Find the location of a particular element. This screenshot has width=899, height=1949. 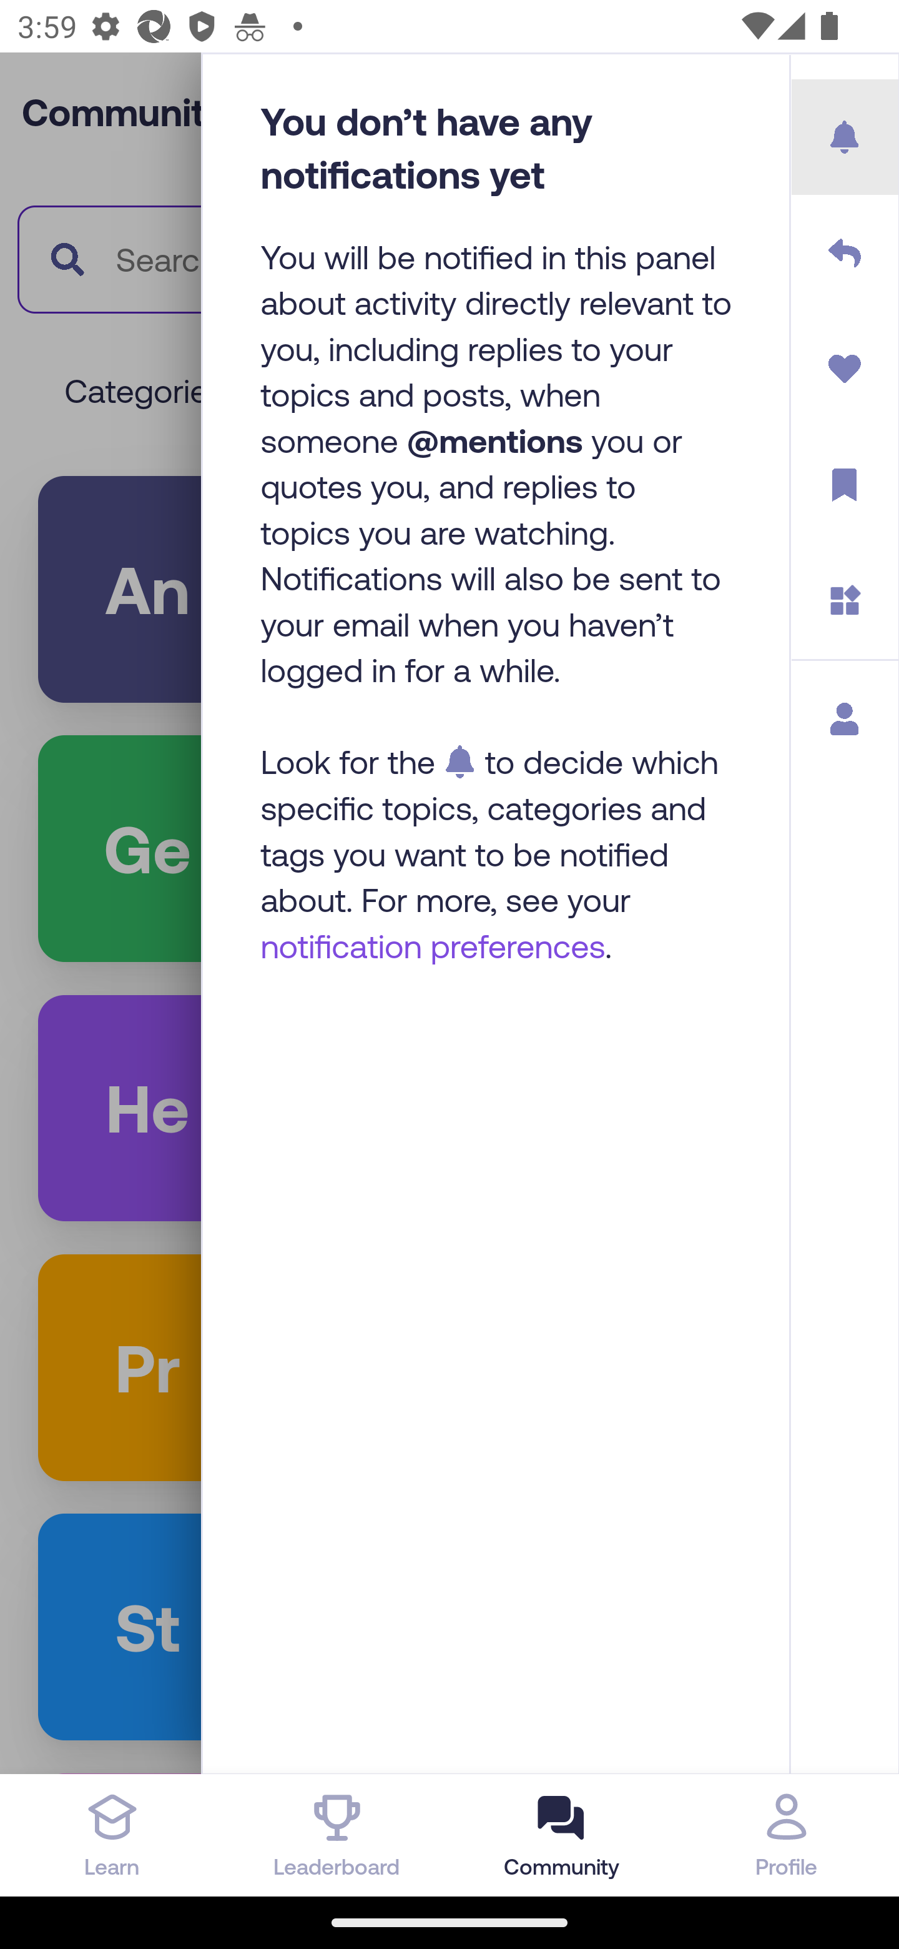

Profile is located at coordinates (845, 718).